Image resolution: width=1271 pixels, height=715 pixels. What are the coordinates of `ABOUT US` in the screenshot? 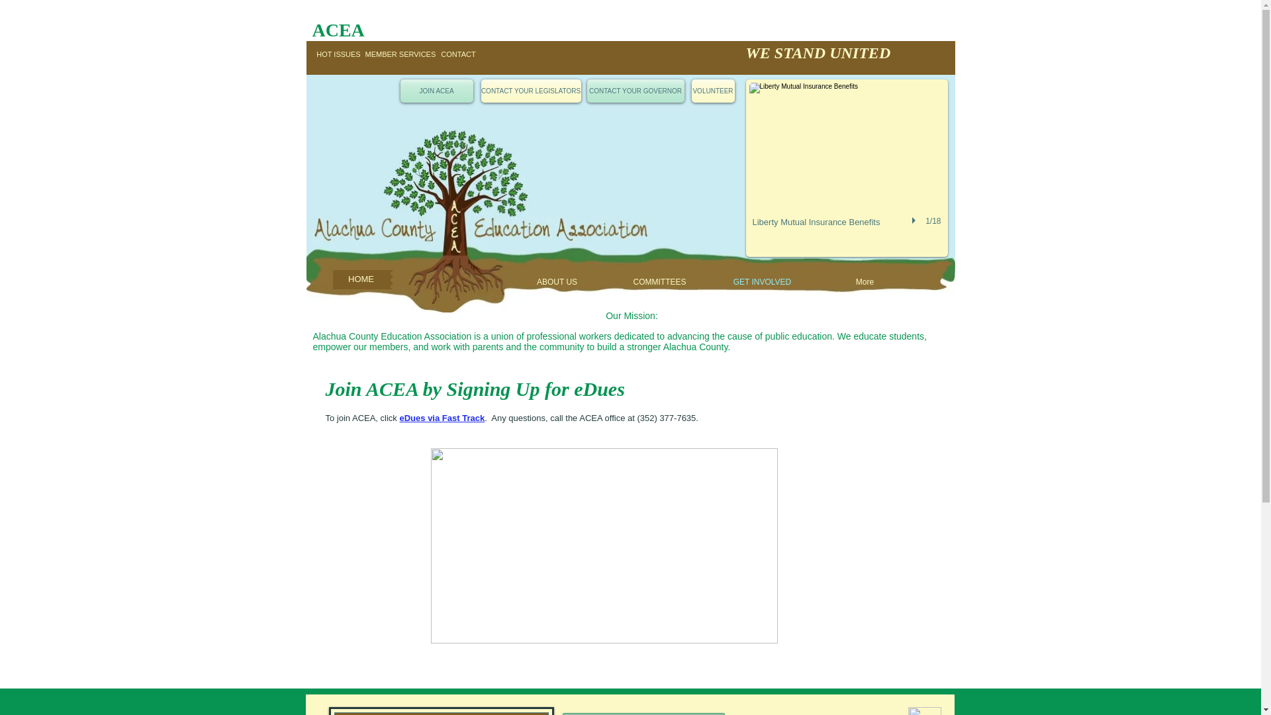 It's located at (557, 282).